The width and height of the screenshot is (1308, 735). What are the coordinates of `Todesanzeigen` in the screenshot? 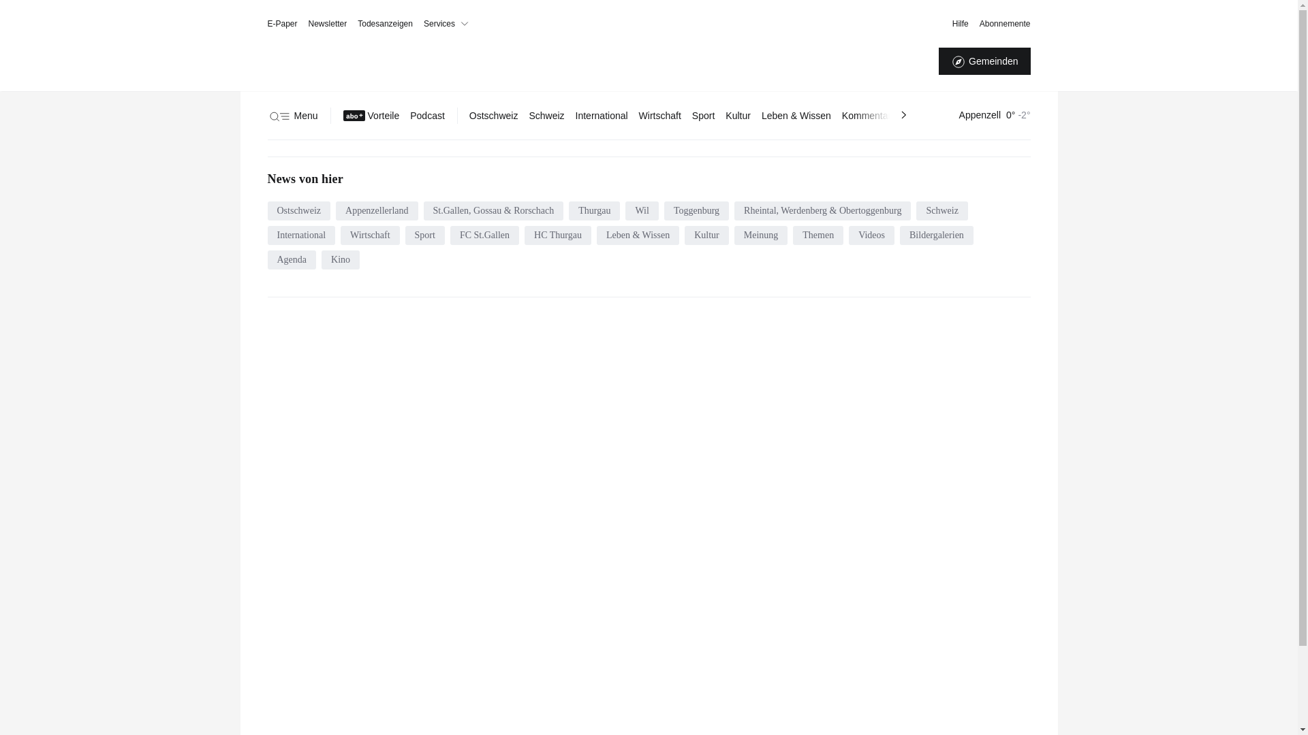 It's located at (386, 24).